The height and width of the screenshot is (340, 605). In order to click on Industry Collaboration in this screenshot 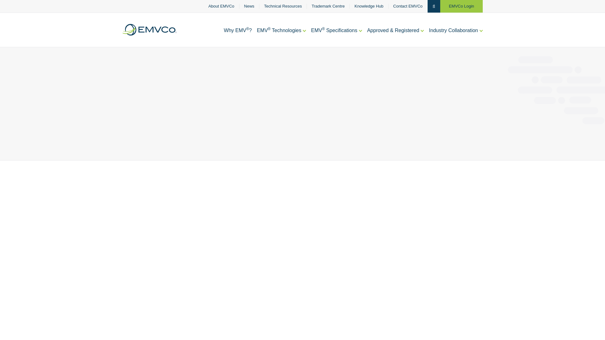, I will do `click(456, 37)`.